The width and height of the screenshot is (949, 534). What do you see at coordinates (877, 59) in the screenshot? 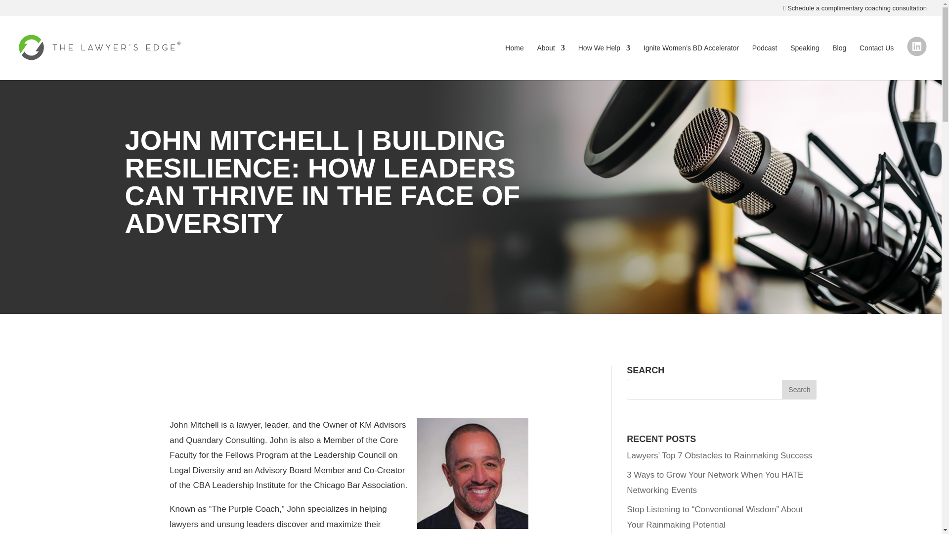
I see `Contact Us` at bounding box center [877, 59].